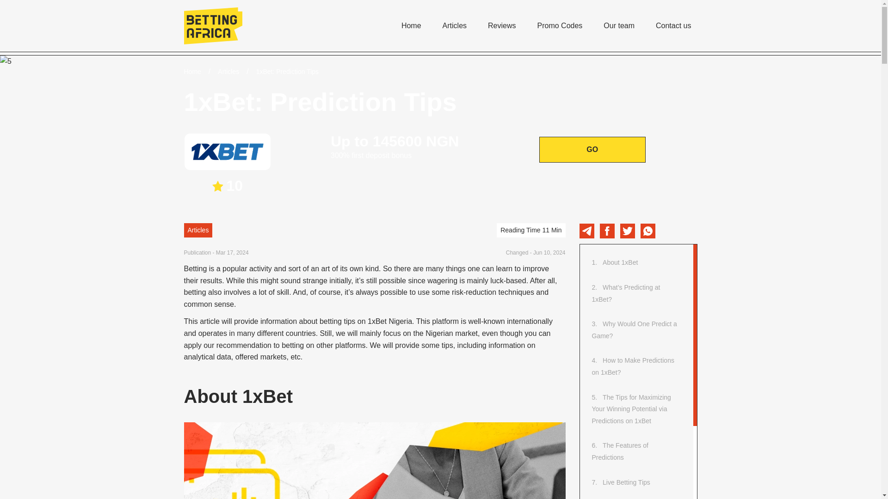  What do you see at coordinates (213, 26) in the screenshot?
I see `Main page` at bounding box center [213, 26].